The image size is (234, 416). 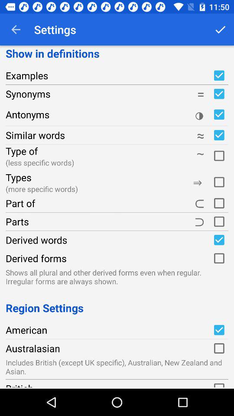 What do you see at coordinates (219, 154) in the screenshot?
I see `select type of` at bounding box center [219, 154].